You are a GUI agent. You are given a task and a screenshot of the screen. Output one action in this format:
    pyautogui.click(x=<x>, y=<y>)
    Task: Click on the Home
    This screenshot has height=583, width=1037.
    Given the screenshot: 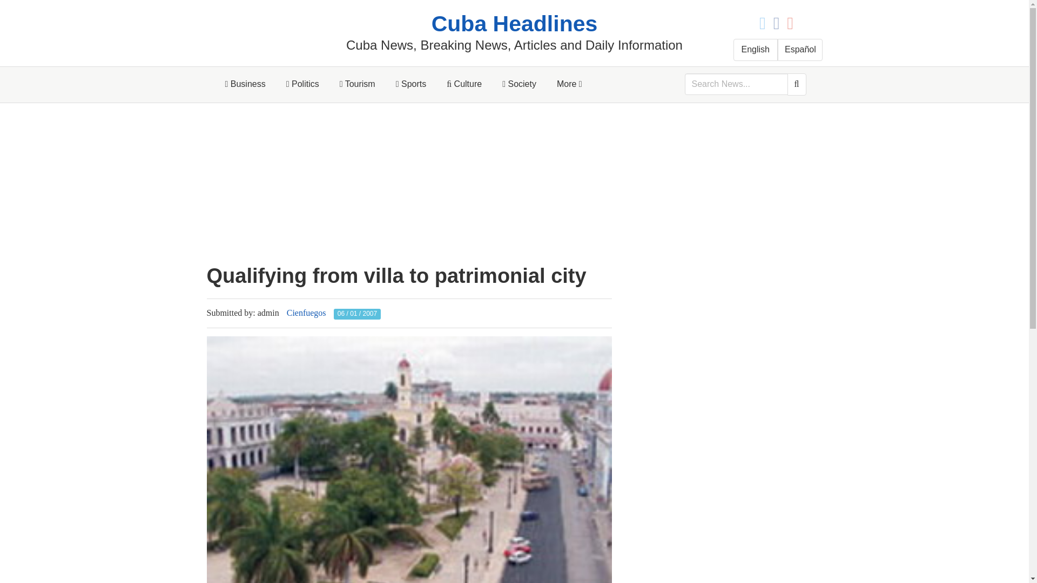 What is the action you would take?
    pyautogui.click(x=514, y=23)
    